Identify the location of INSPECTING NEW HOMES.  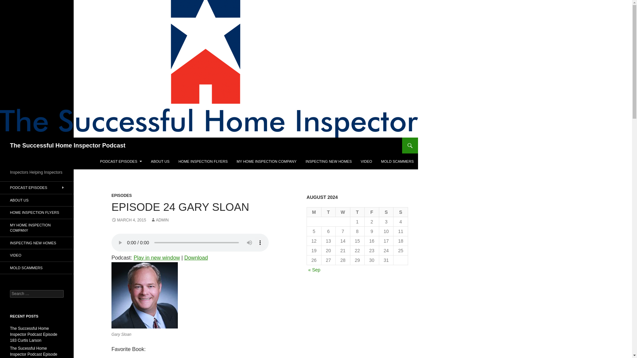
(328, 161).